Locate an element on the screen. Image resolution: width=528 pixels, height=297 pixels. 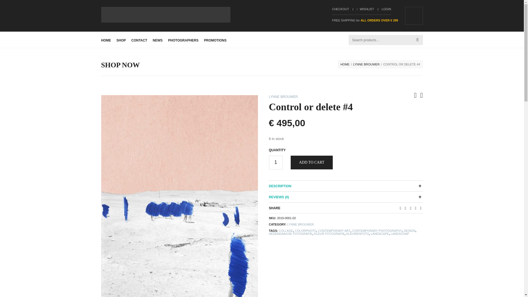
WISHLIST is located at coordinates (365, 9).